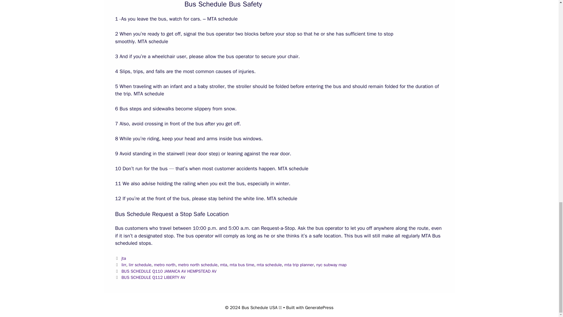 The width and height of the screenshot is (563, 317). I want to click on jta, so click(124, 258).